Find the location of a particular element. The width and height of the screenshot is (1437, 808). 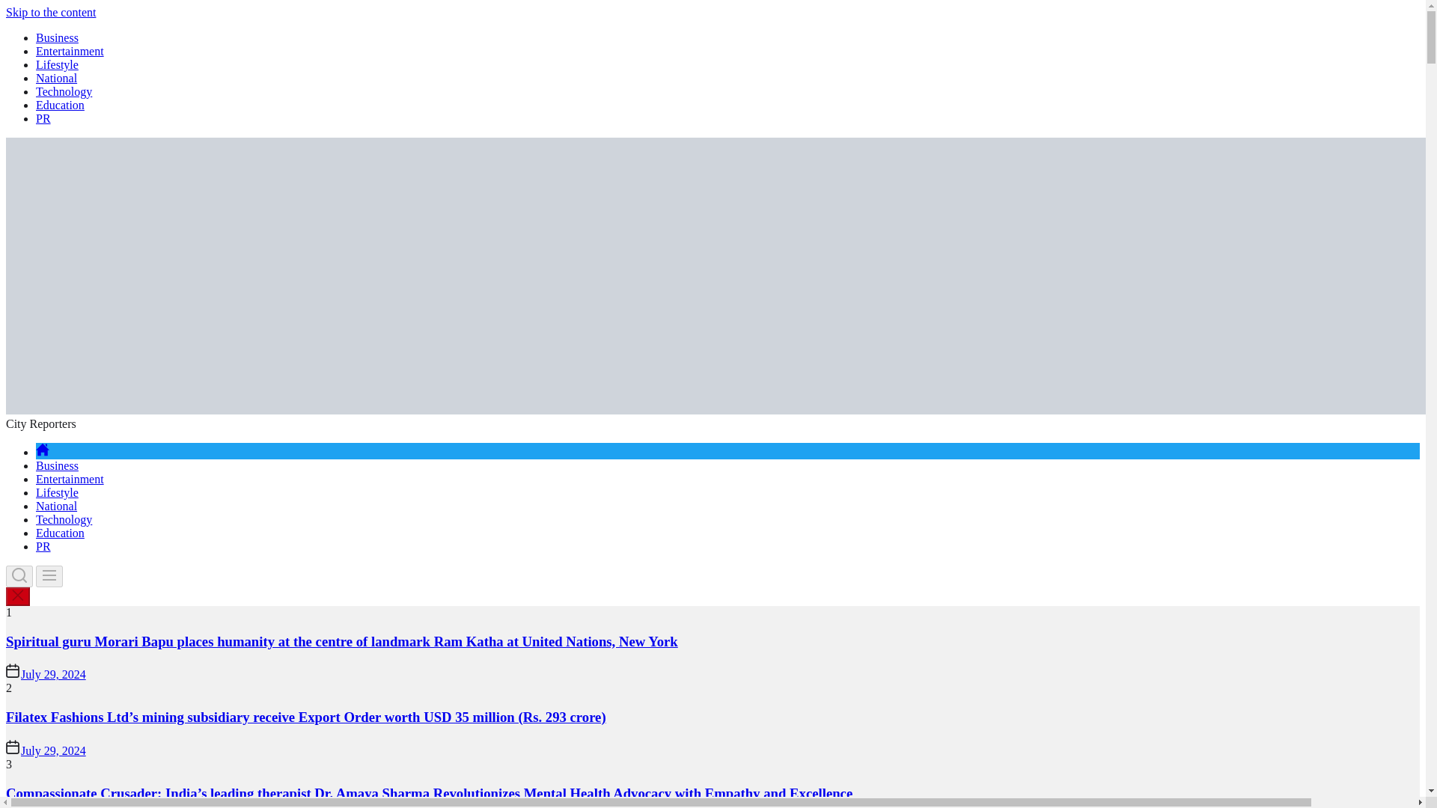

July 29, 2024 is located at coordinates (54, 750).